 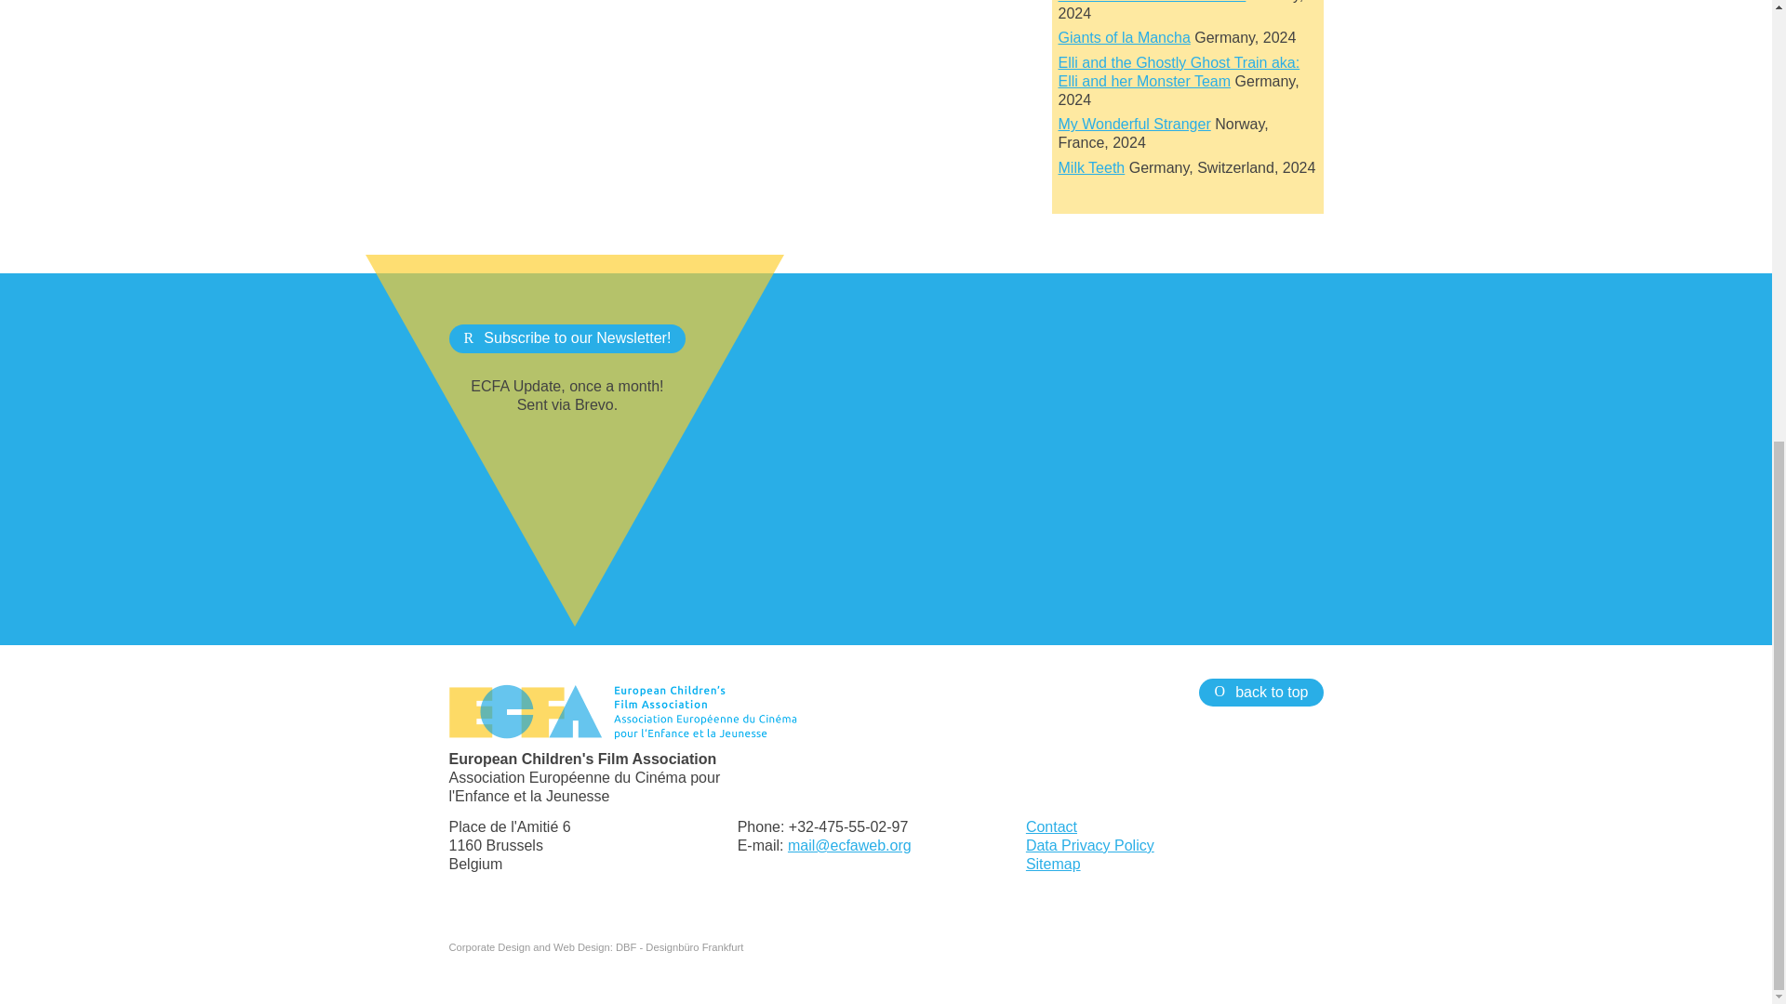 I want to click on Click for further information!, so click(x=1180, y=73).